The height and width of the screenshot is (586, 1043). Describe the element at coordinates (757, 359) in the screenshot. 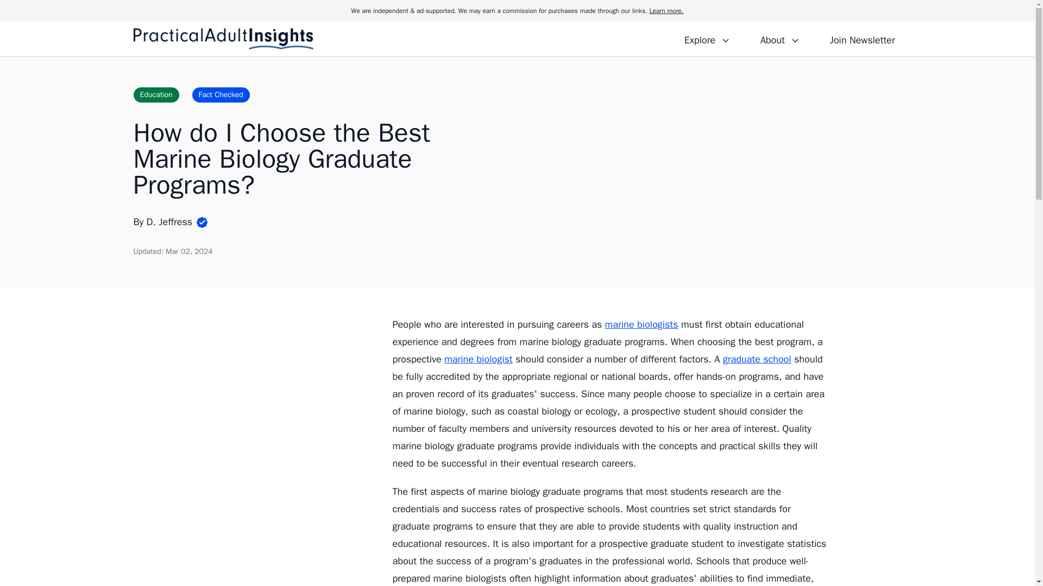

I see `graduate school` at that location.